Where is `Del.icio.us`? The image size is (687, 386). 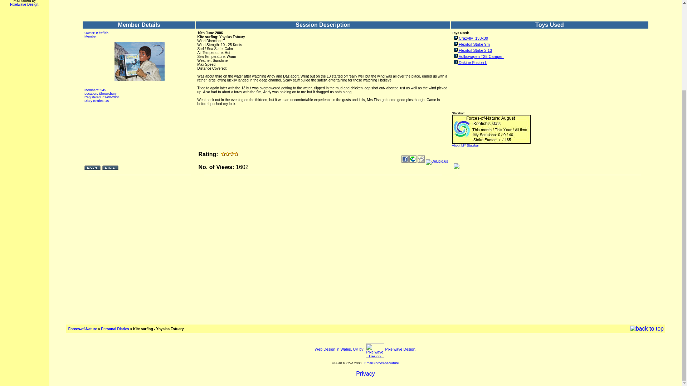
Del.icio.us is located at coordinates (437, 162).